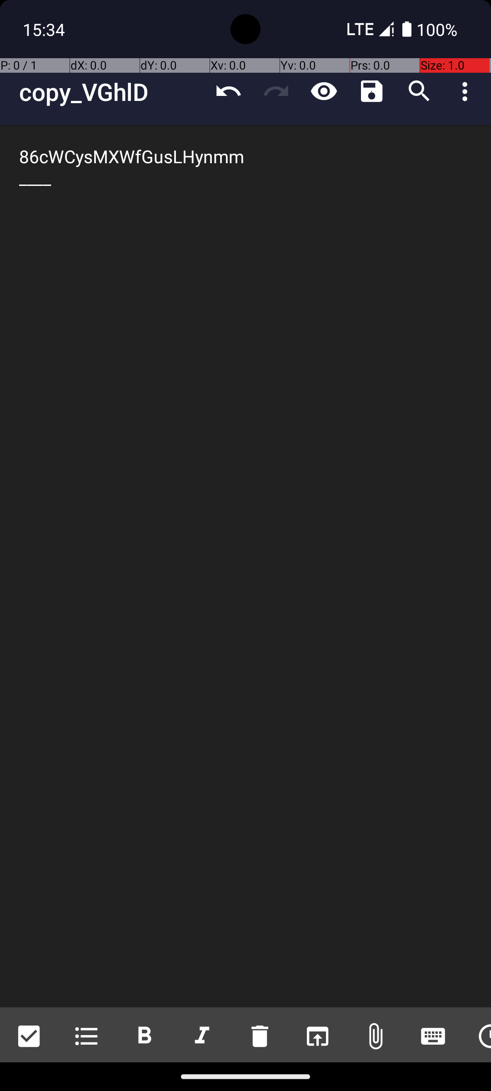  I want to click on 86cWCysMXWfGusLHynmm
____, so click(245, 566).